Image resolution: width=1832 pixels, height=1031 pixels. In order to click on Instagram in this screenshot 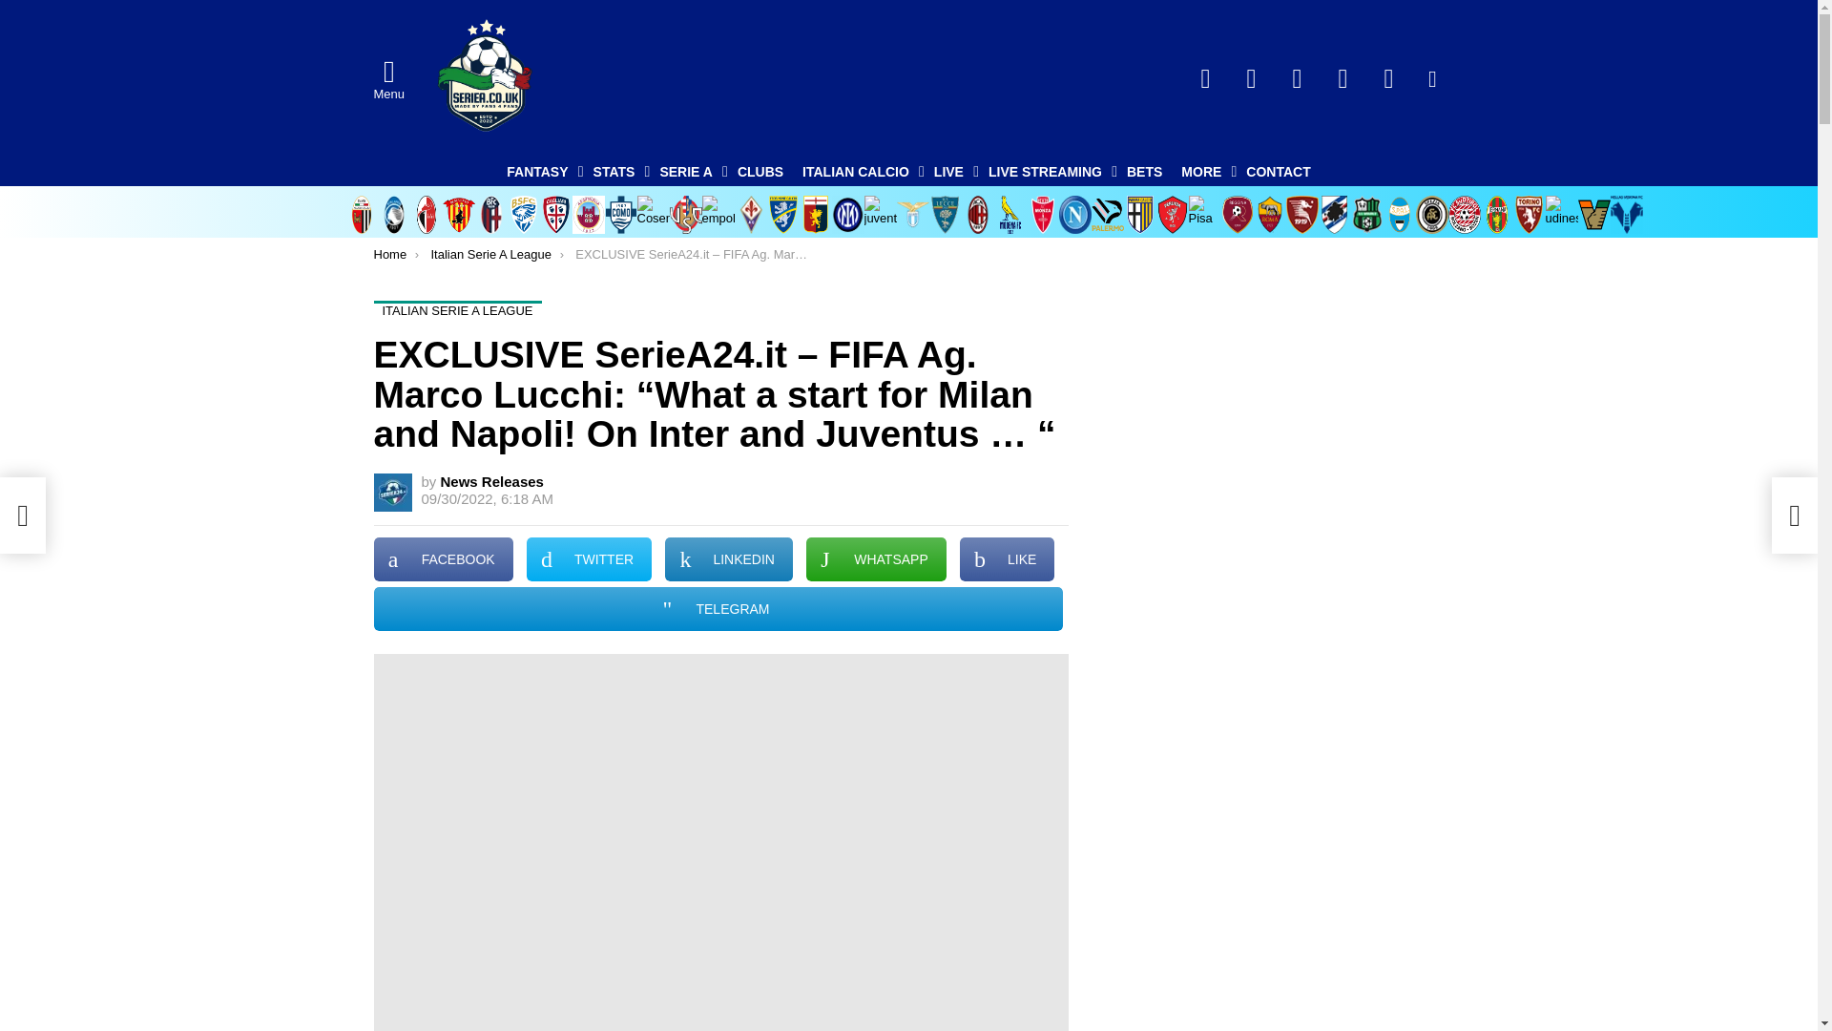, I will do `click(1389, 78)`.